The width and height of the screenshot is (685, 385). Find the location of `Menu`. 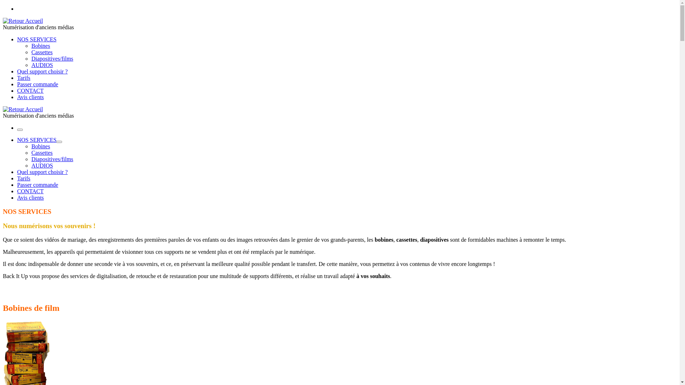

Menu is located at coordinates (20, 130).